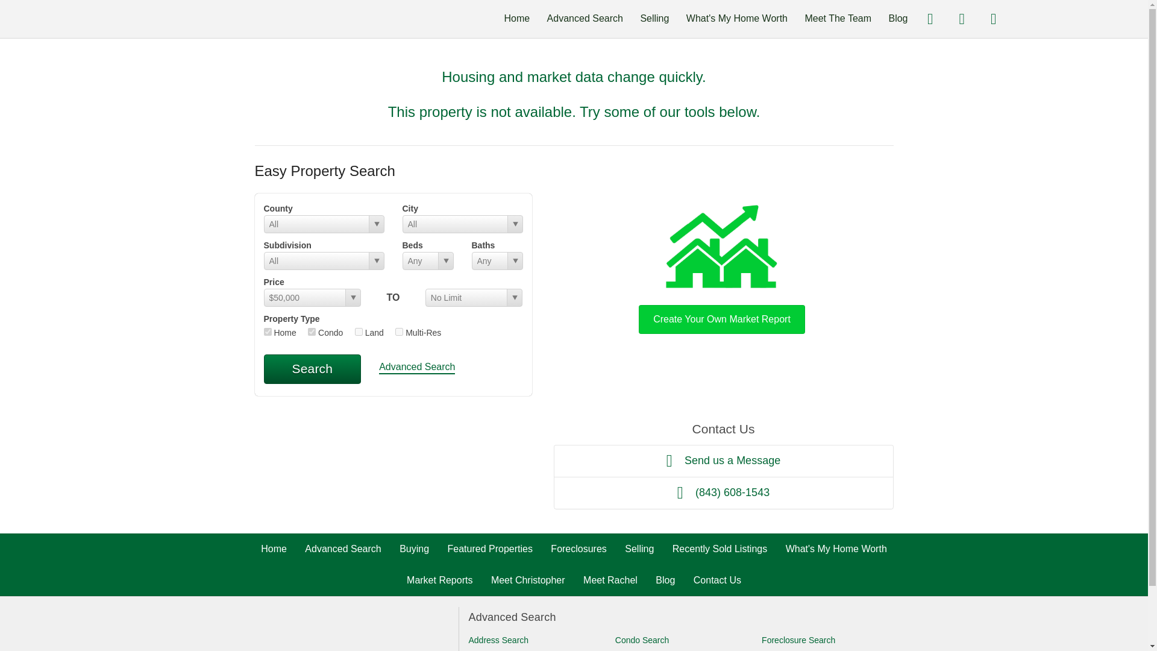  I want to click on Meet Christopher, so click(528, 580).